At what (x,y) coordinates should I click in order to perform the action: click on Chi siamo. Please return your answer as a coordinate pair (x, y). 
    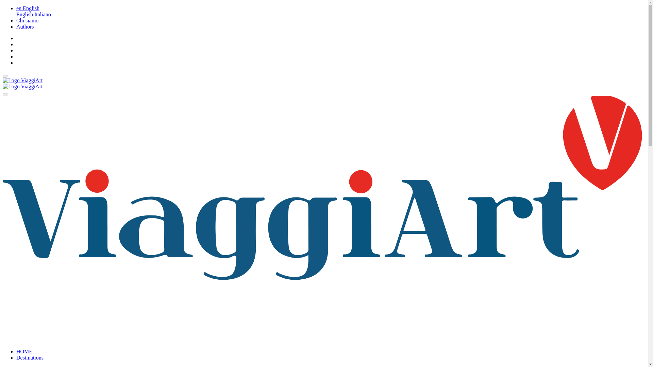
    Looking at the image, I should click on (27, 20).